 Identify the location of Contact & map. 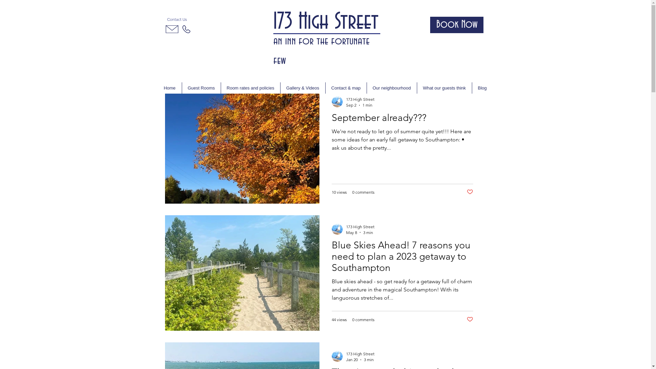
(346, 88).